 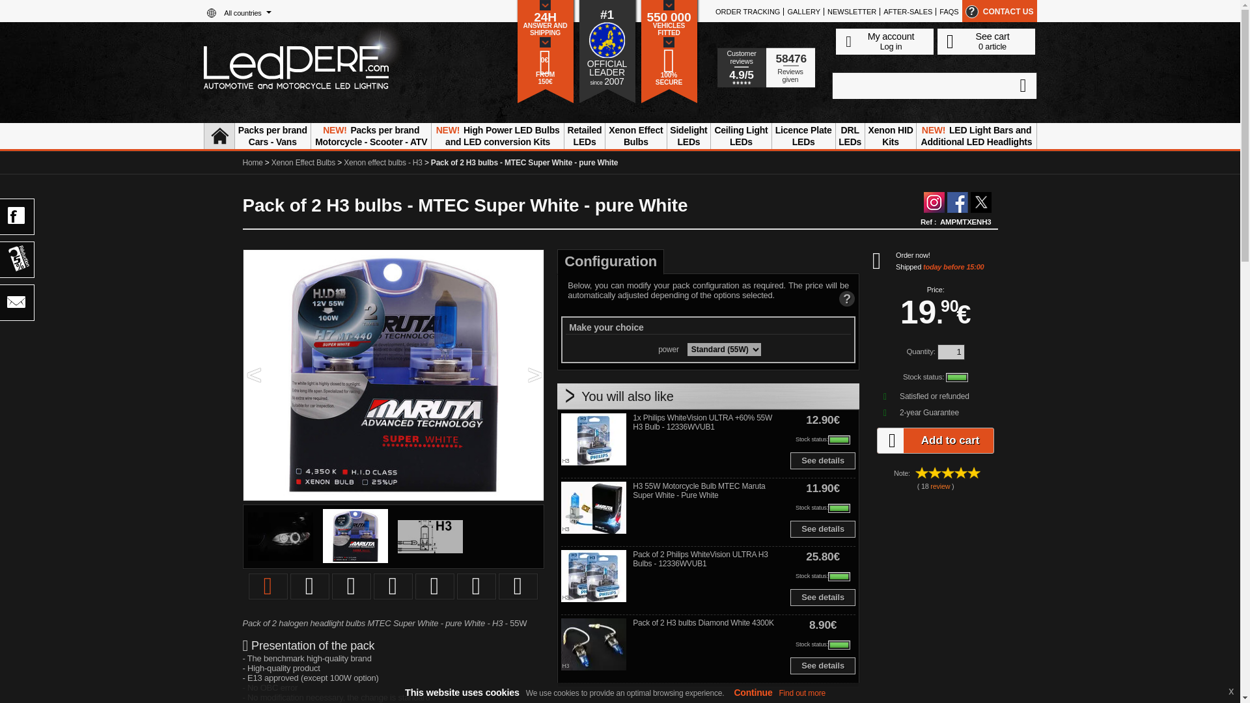 What do you see at coordinates (908, 11) in the screenshot?
I see `AFTER-SALES` at bounding box center [908, 11].